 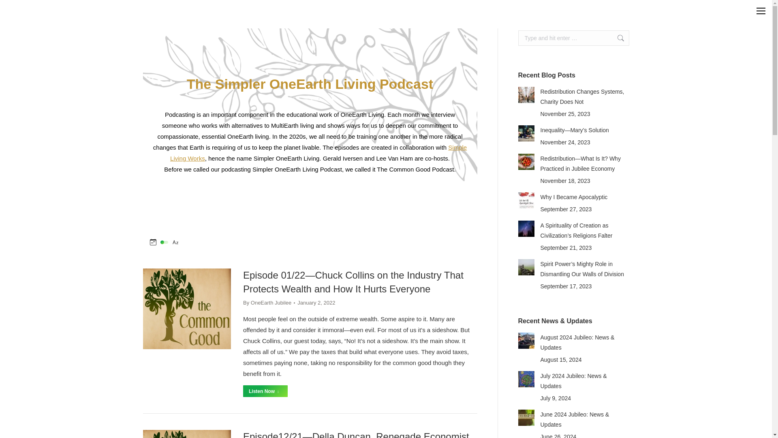 I want to click on View all posts by OneEarth Jubilee, so click(x=269, y=303).